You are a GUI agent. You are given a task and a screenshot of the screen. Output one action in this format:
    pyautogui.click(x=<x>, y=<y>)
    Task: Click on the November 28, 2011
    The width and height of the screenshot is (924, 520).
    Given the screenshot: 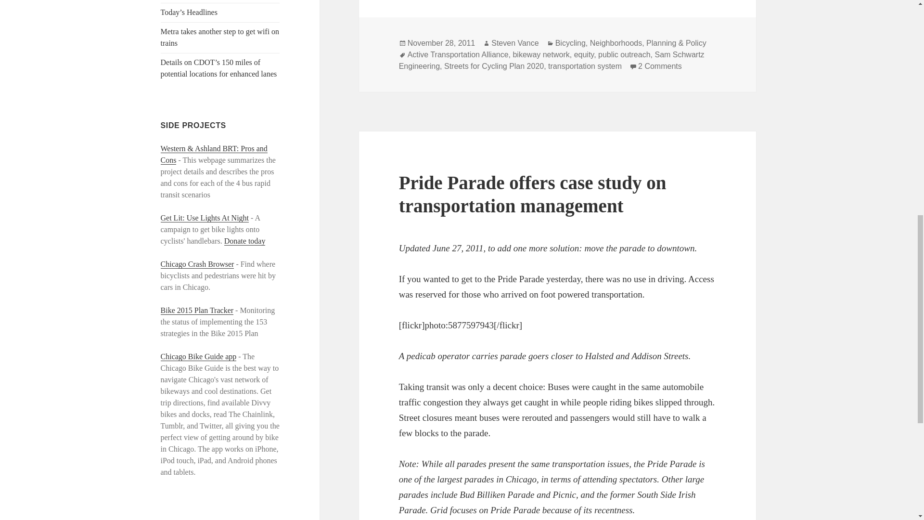 What is the action you would take?
    pyautogui.click(x=441, y=43)
    